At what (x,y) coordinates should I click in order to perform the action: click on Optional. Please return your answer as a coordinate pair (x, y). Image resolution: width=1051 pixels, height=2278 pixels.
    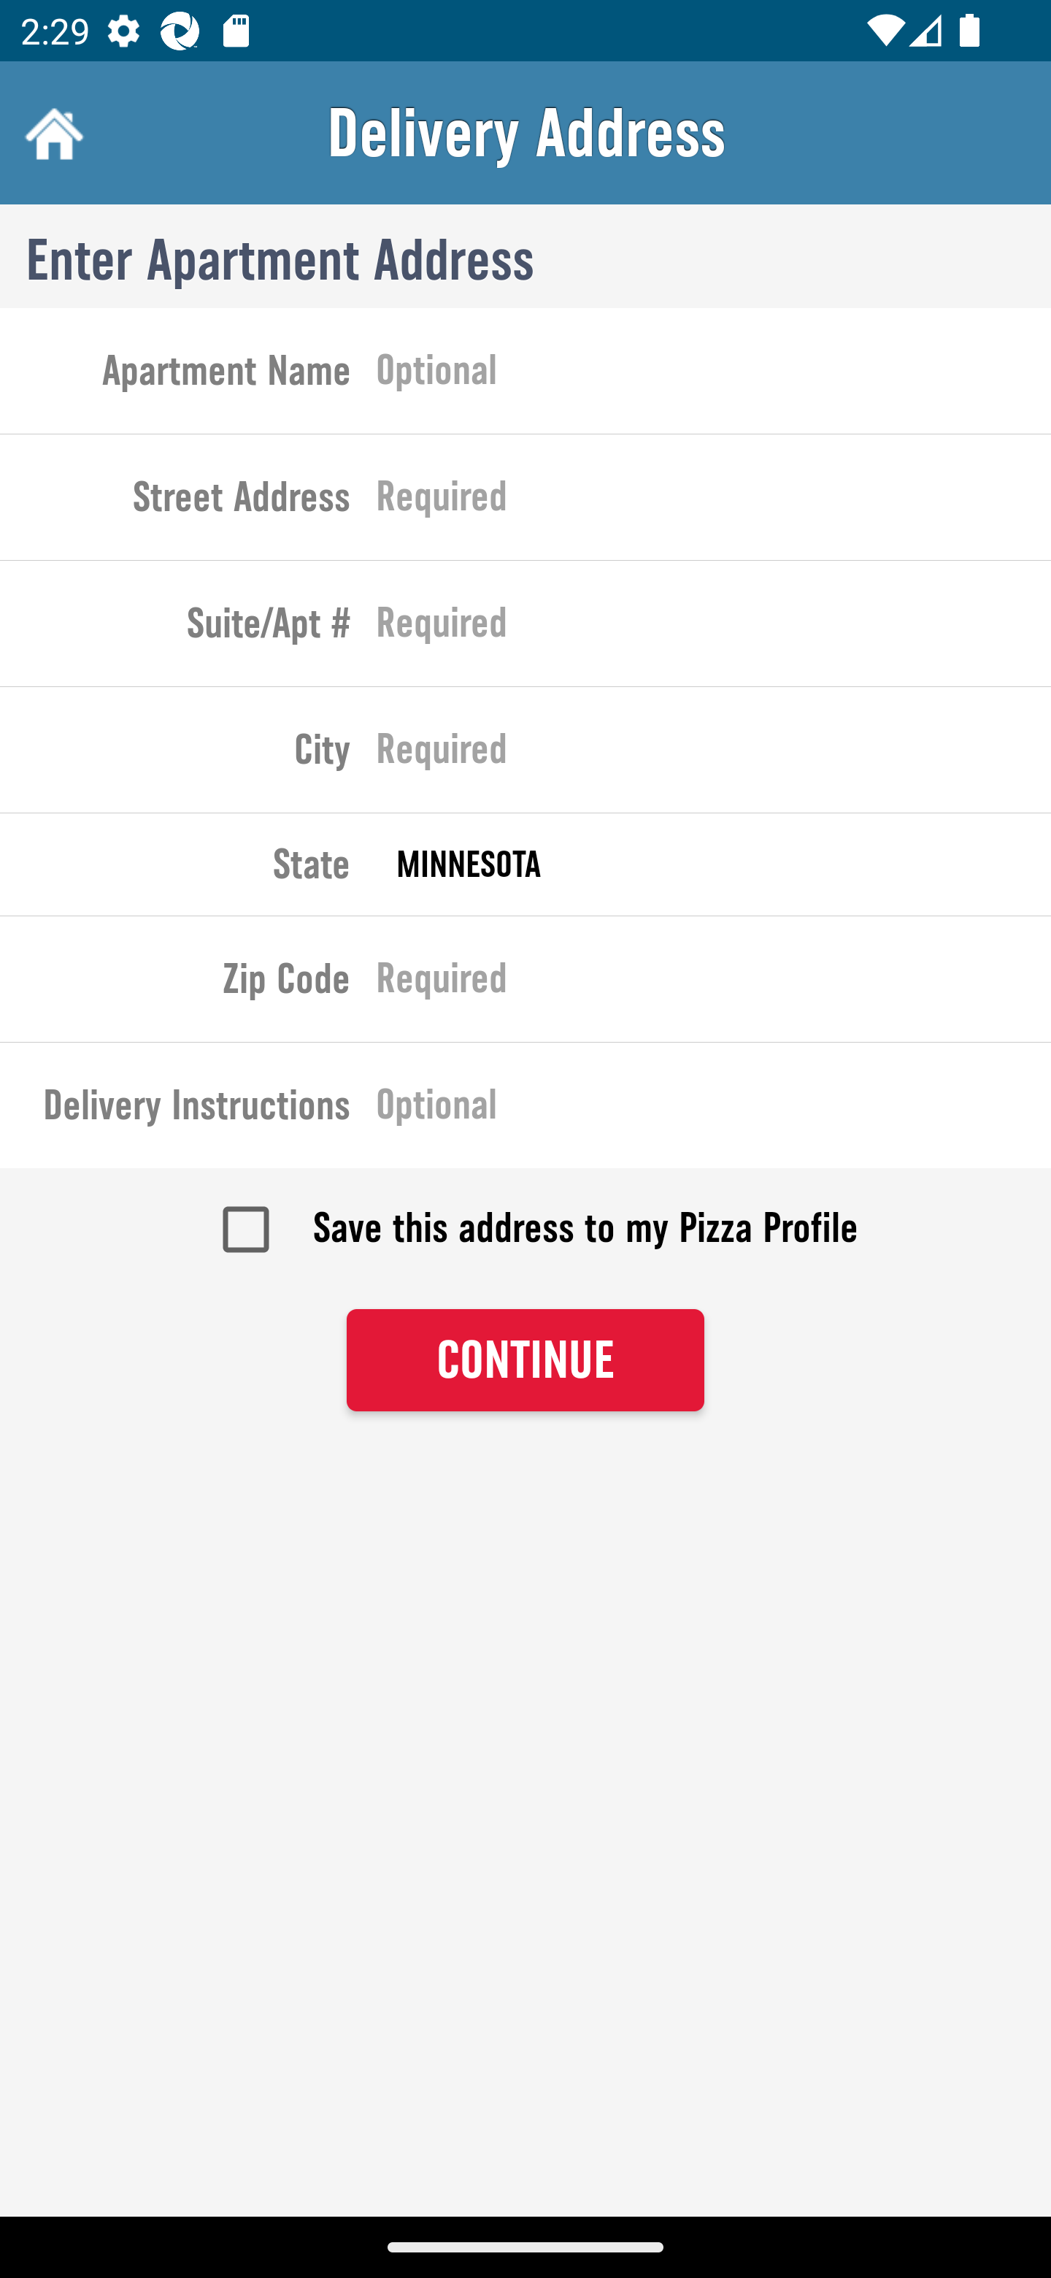
    Looking at the image, I should click on (714, 1110).